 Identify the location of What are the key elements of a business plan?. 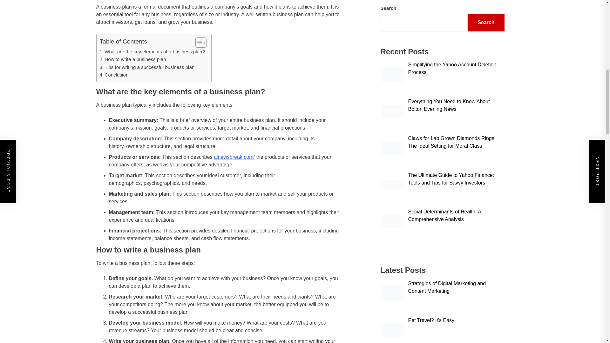
(152, 51).